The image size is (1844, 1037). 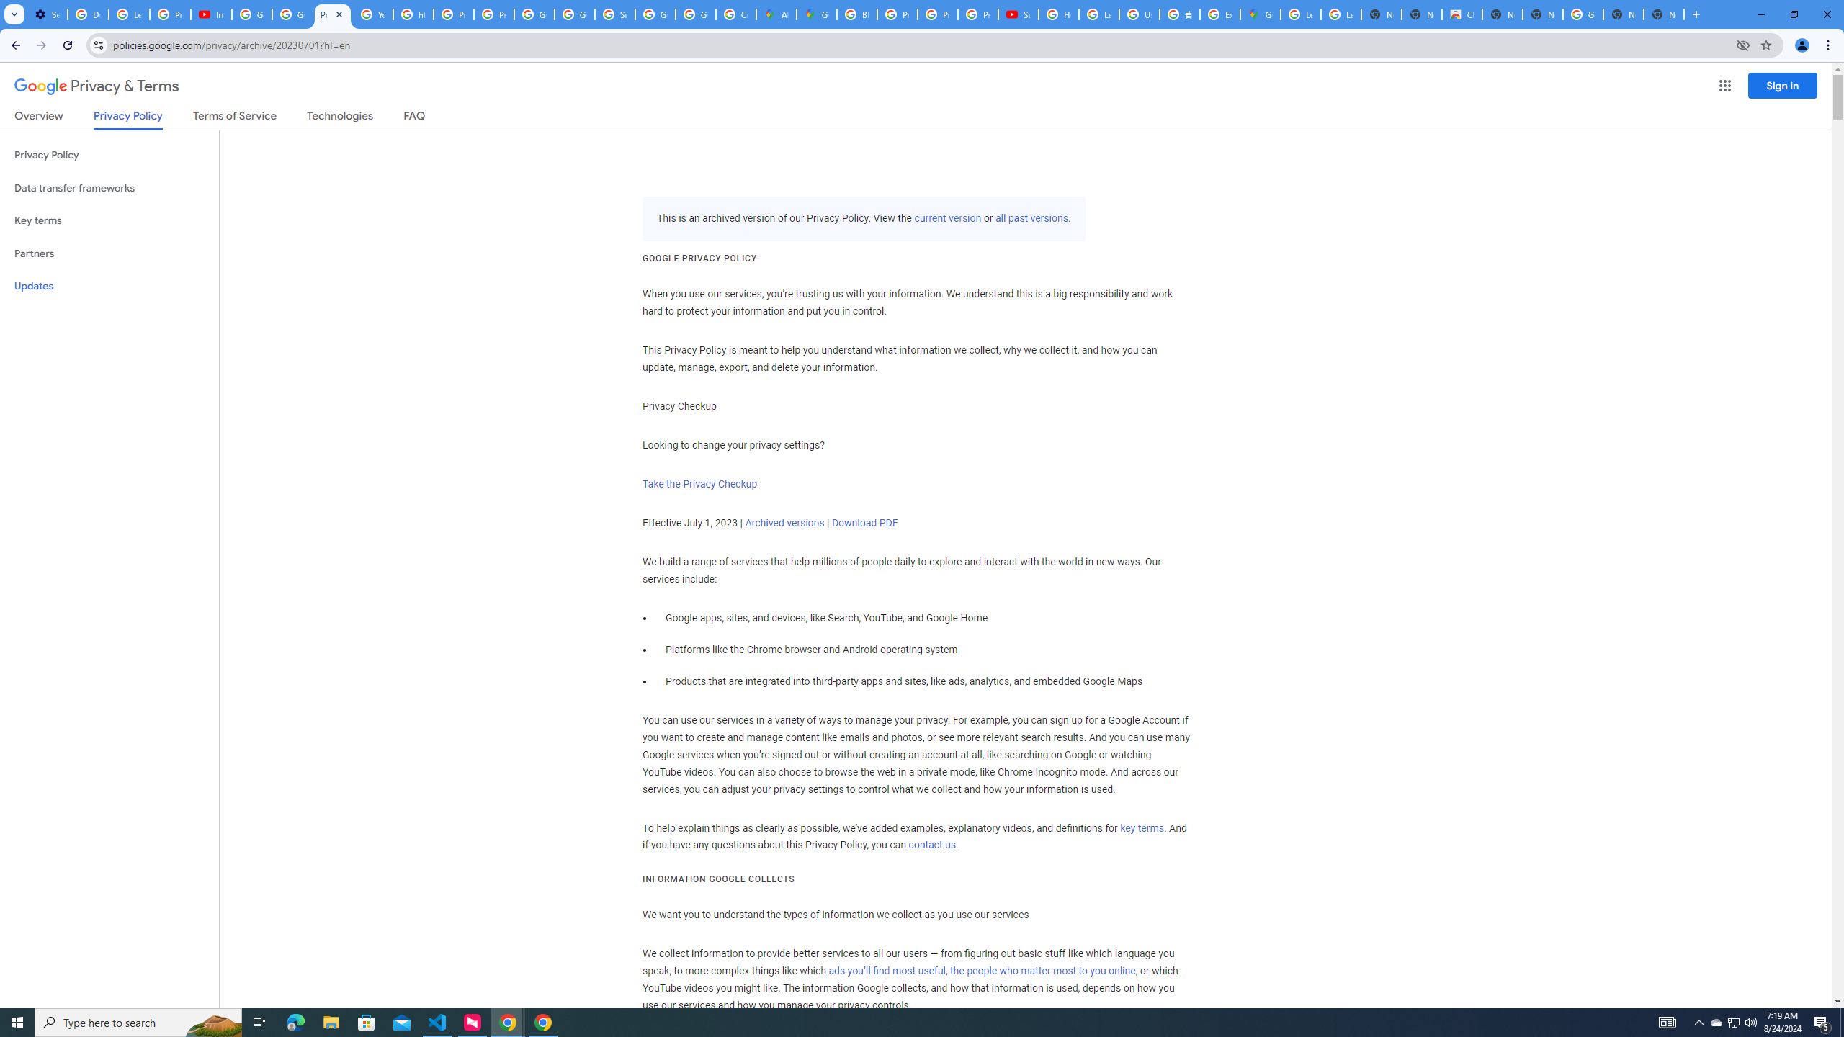 What do you see at coordinates (251, 14) in the screenshot?
I see `Google Account Help` at bounding box center [251, 14].